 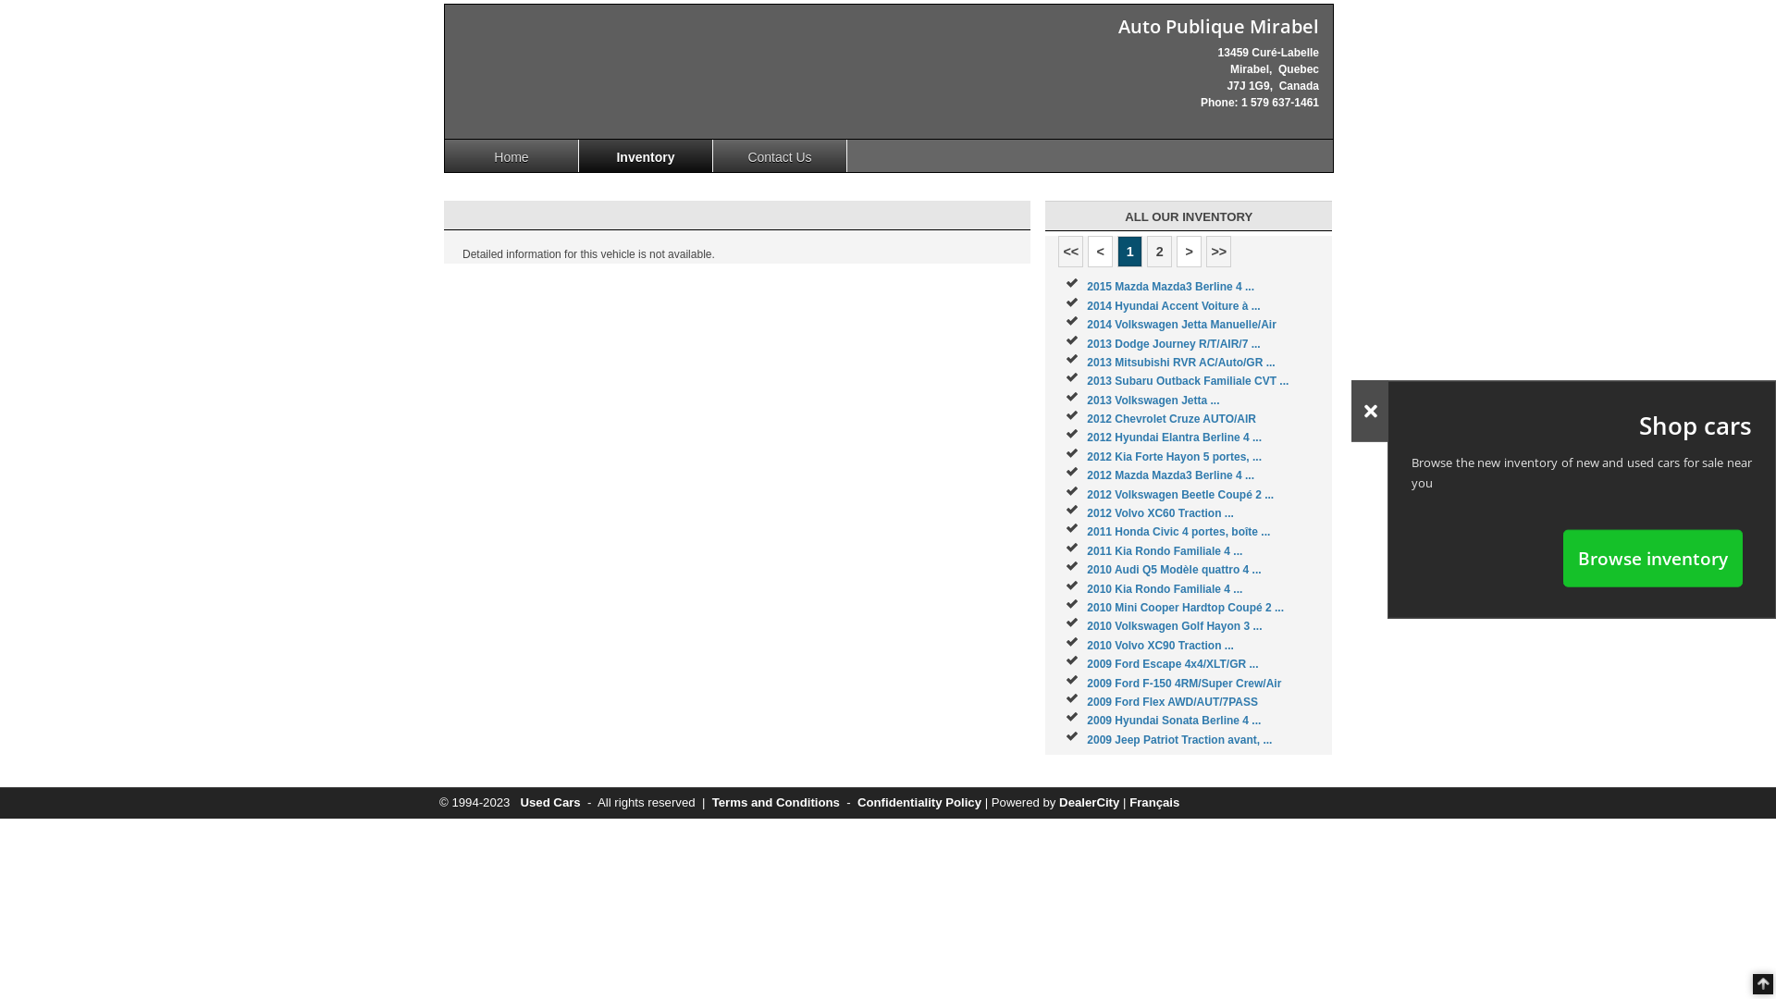 What do you see at coordinates (512, 155) in the screenshot?
I see `Home` at bounding box center [512, 155].